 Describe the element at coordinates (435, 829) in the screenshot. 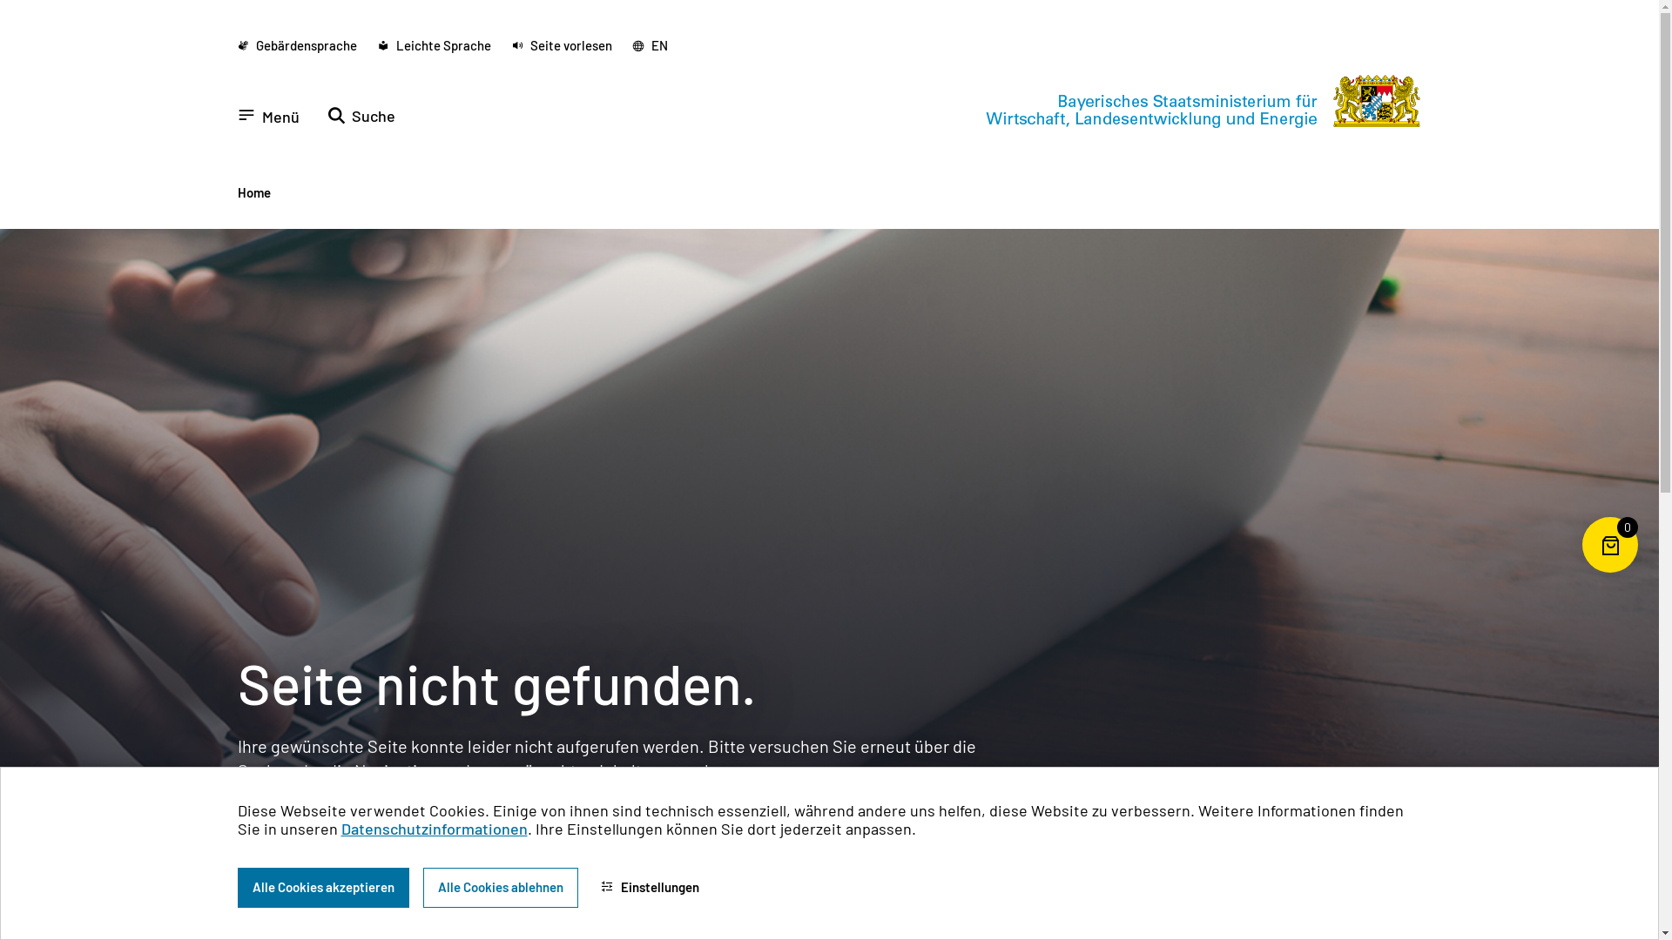

I see `Datenschutzinformationen` at that location.